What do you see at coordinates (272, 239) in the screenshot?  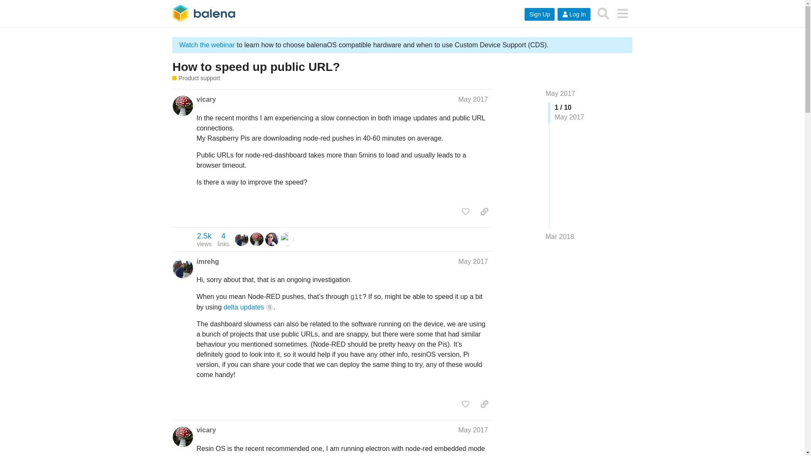 I see `Kostas` at bounding box center [272, 239].